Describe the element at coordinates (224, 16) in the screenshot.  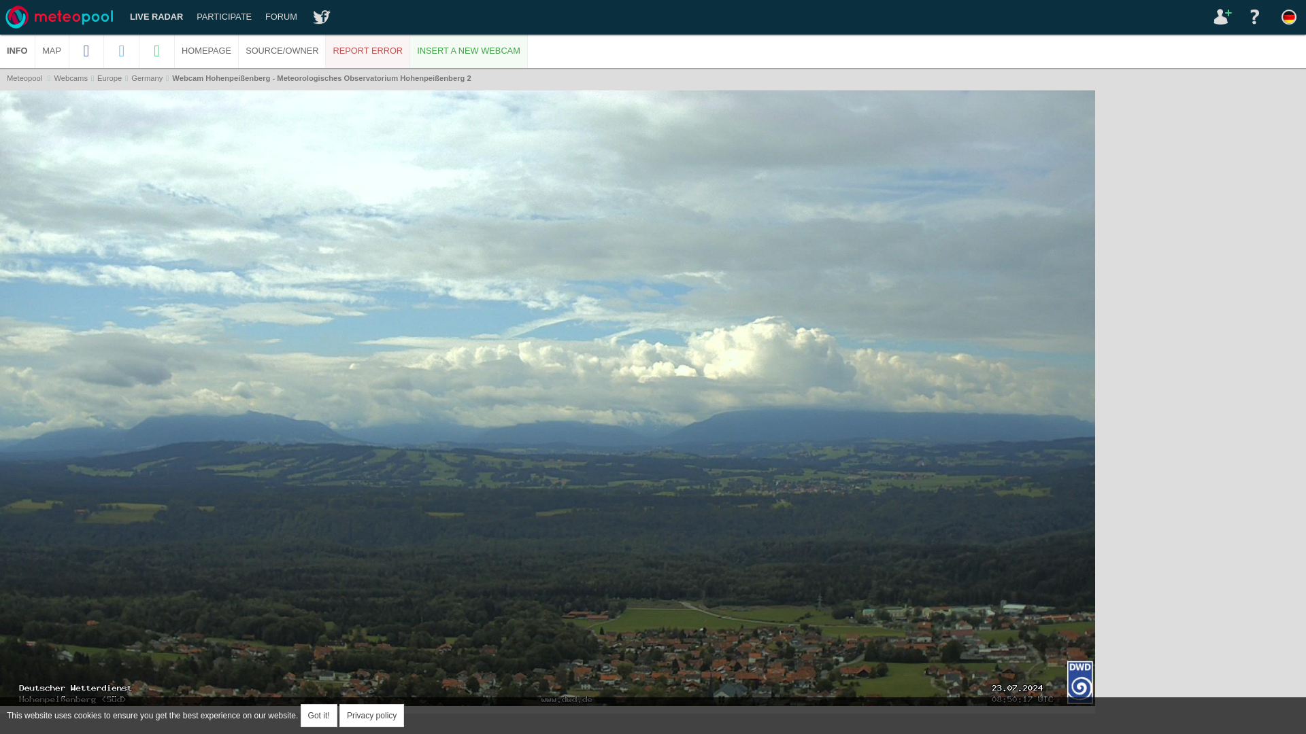
I see `PARTICIPATE` at that location.